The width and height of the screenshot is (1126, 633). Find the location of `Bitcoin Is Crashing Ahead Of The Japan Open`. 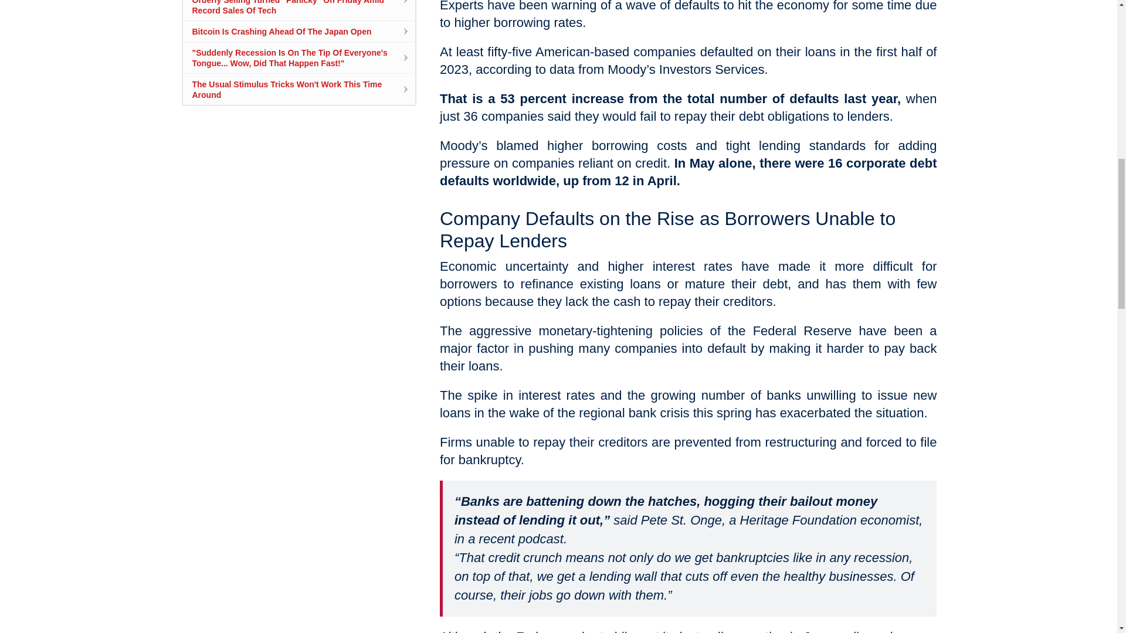

Bitcoin Is Crashing Ahead Of The Japan Open is located at coordinates (281, 32).